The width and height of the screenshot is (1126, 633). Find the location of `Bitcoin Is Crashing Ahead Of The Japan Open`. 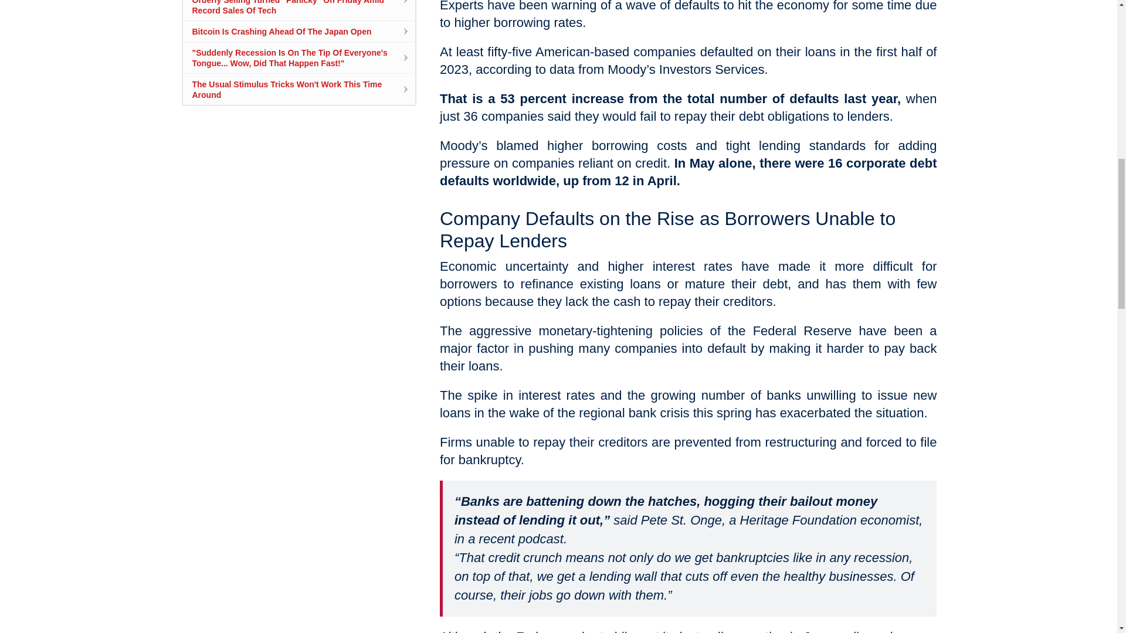

Bitcoin Is Crashing Ahead Of The Japan Open is located at coordinates (281, 32).